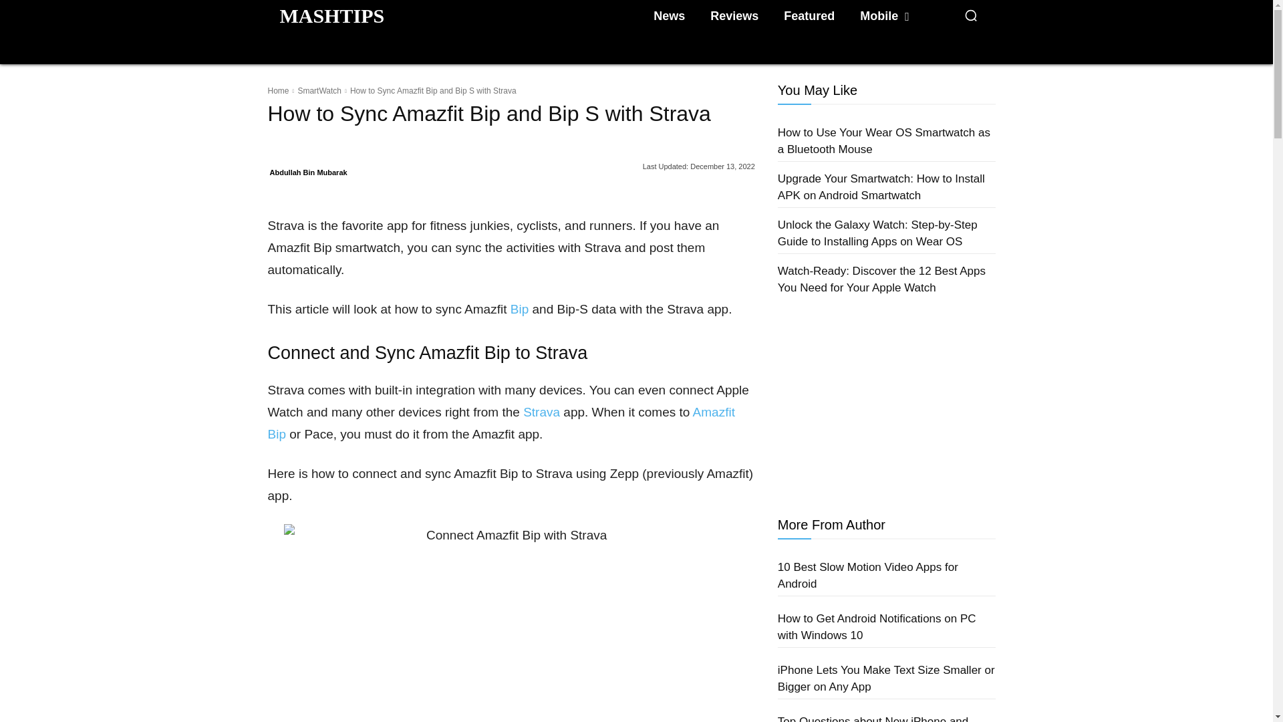  Describe the element at coordinates (331, 15) in the screenshot. I see `MASHTIPS` at that location.